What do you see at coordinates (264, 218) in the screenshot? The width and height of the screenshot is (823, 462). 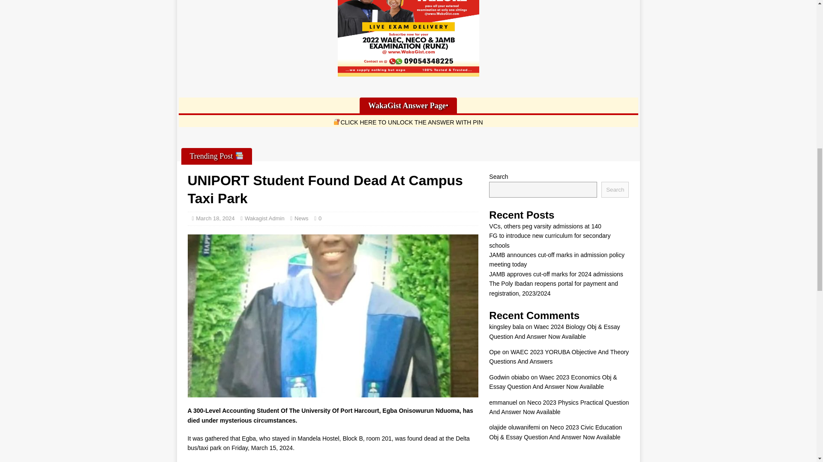 I see `Wakagist Admin` at bounding box center [264, 218].